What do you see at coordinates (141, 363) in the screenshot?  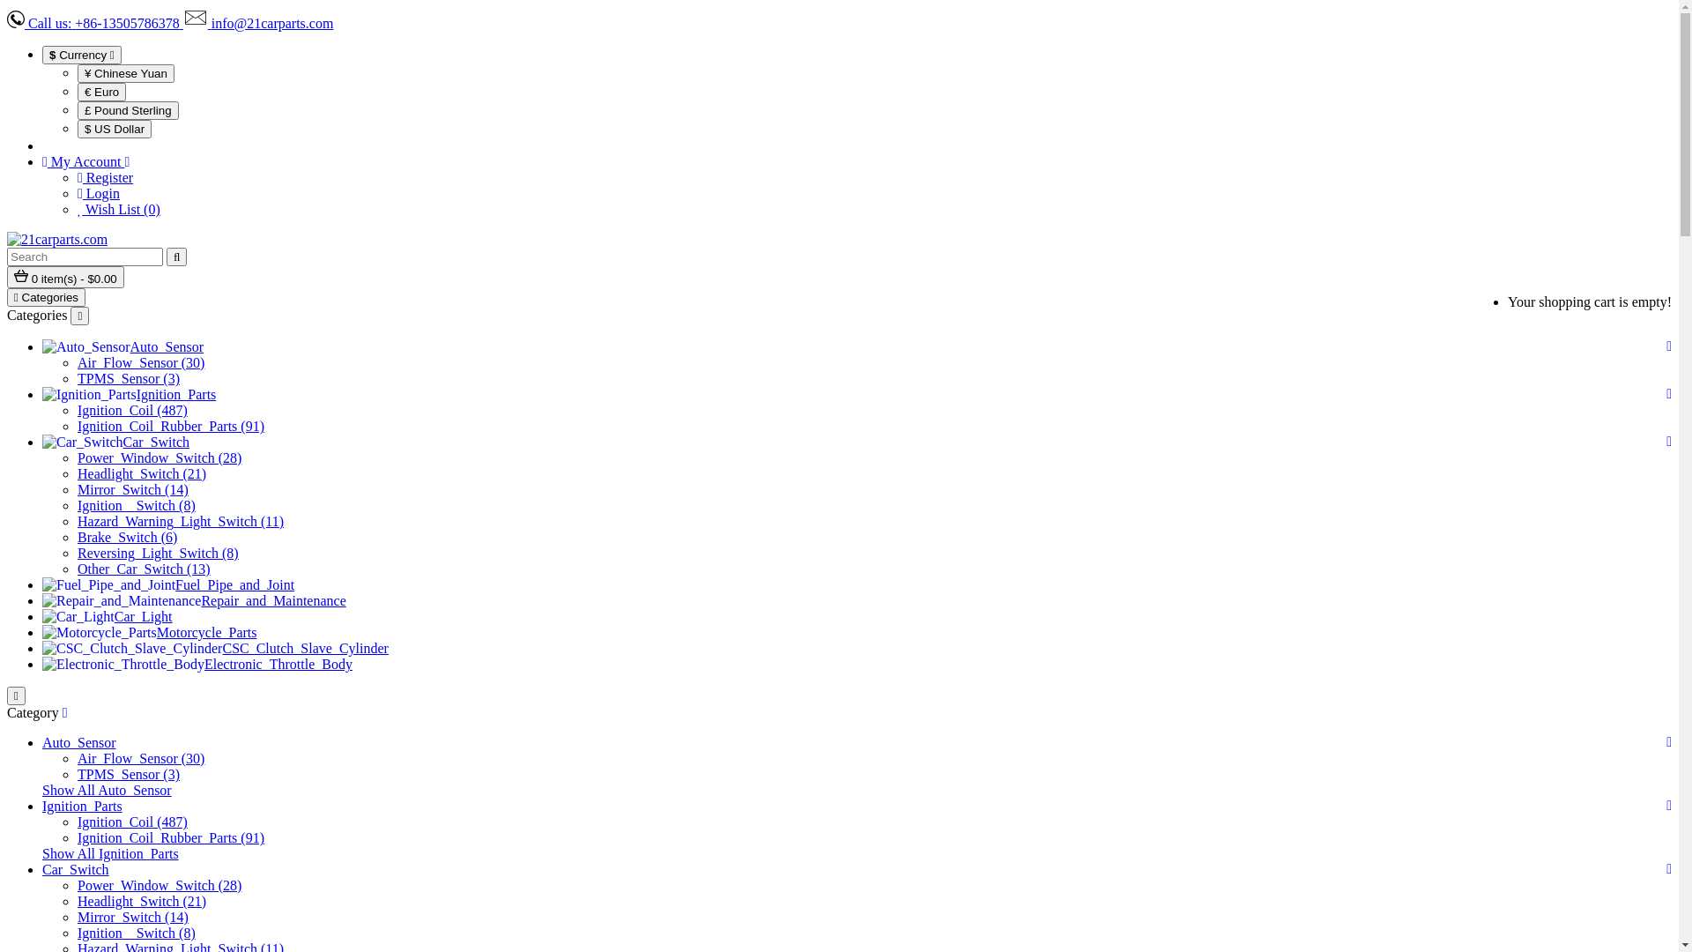 I see `Air_Flow_Sensor (30)` at bounding box center [141, 363].